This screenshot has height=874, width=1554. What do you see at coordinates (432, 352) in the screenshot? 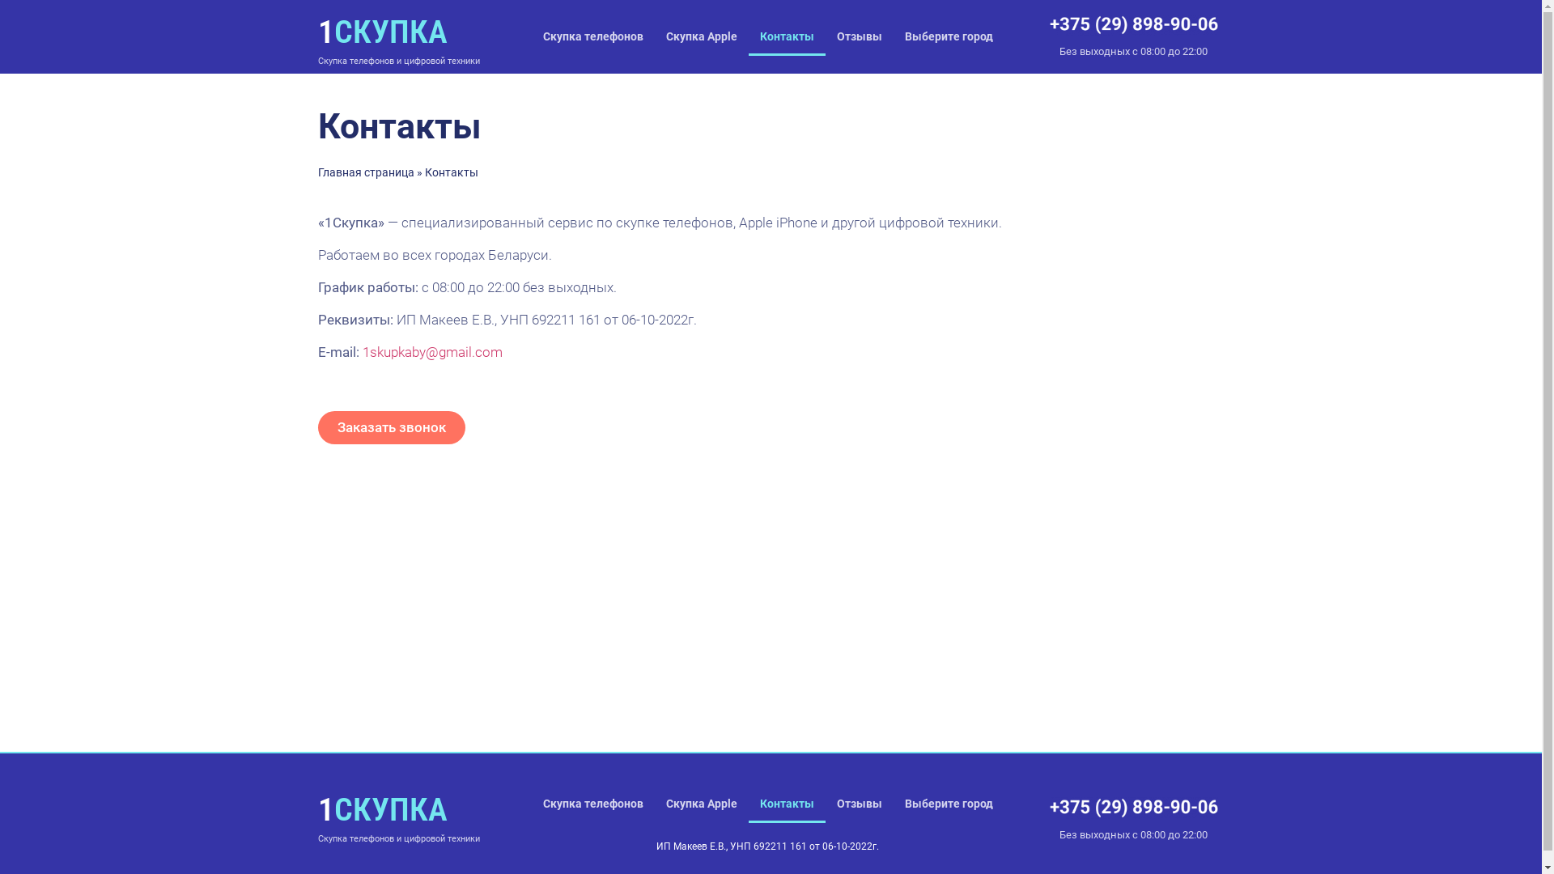
I see `1skupkaby@gmail.com` at bounding box center [432, 352].